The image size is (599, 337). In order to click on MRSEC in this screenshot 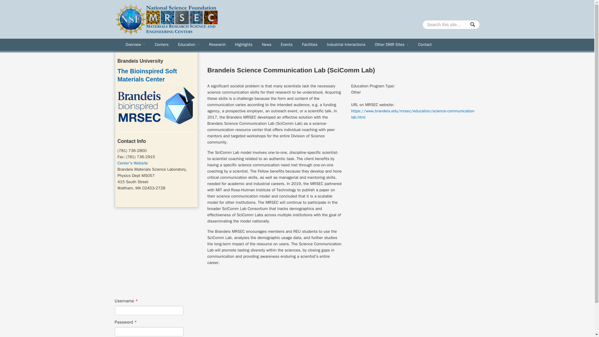, I will do `click(233, 21)`.